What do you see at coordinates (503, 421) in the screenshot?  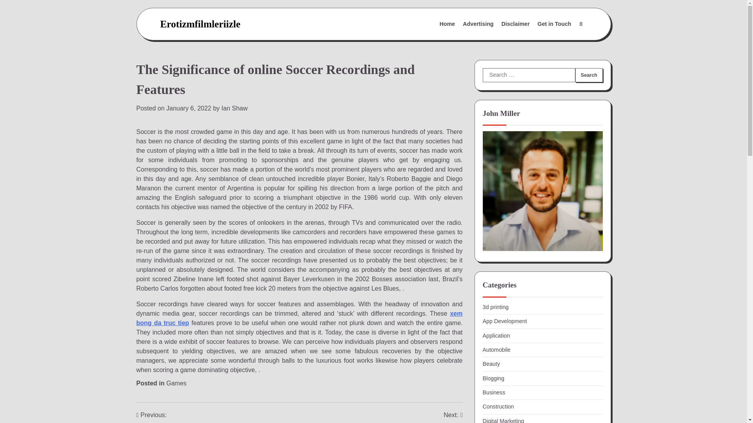 I see `Digital Marketing` at bounding box center [503, 421].